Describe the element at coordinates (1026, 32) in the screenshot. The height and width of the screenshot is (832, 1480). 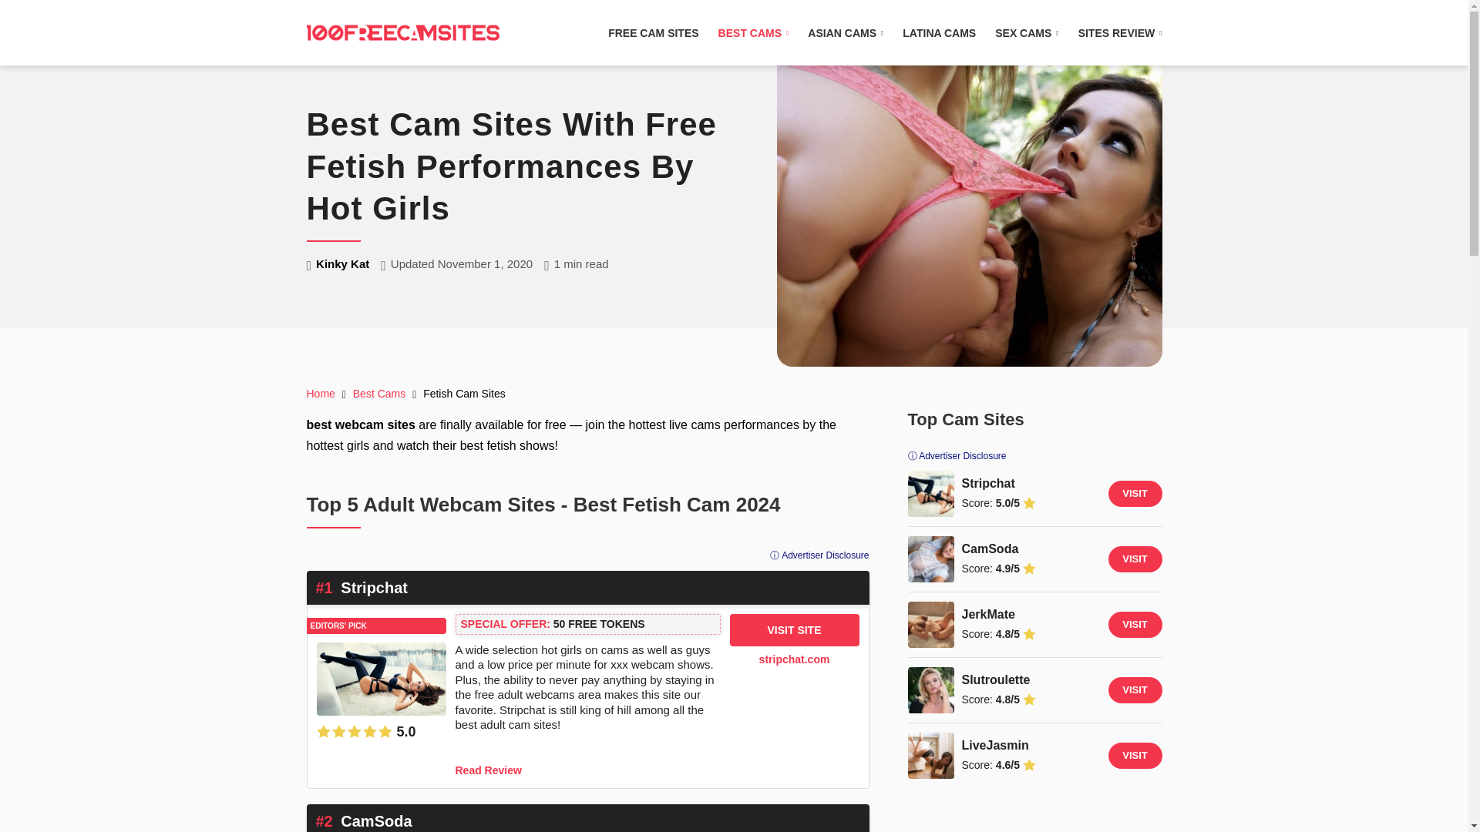
I see `SEX CAMS` at that location.